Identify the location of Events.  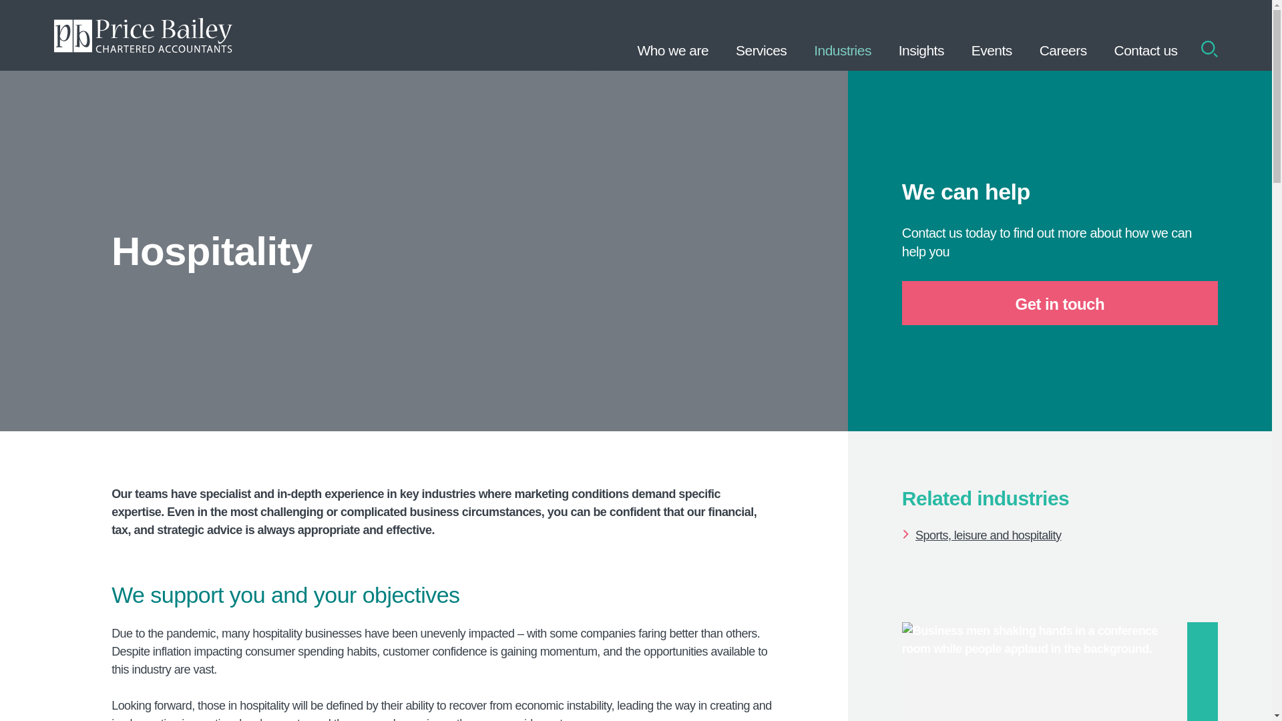
(992, 35).